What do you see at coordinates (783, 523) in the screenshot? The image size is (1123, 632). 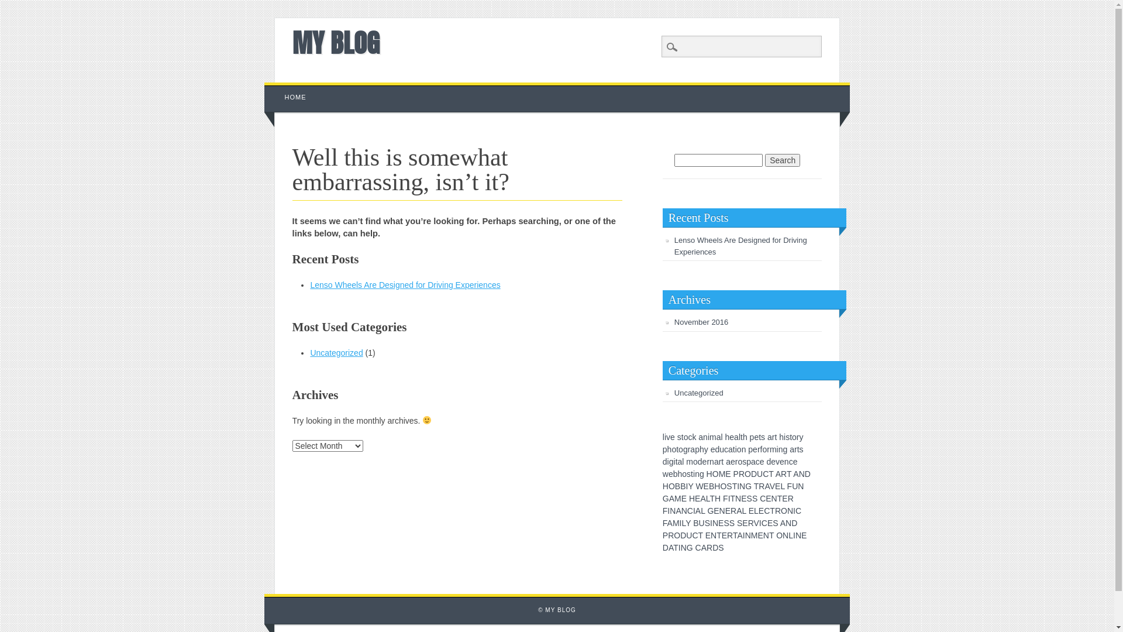 I see `A` at bounding box center [783, 523].